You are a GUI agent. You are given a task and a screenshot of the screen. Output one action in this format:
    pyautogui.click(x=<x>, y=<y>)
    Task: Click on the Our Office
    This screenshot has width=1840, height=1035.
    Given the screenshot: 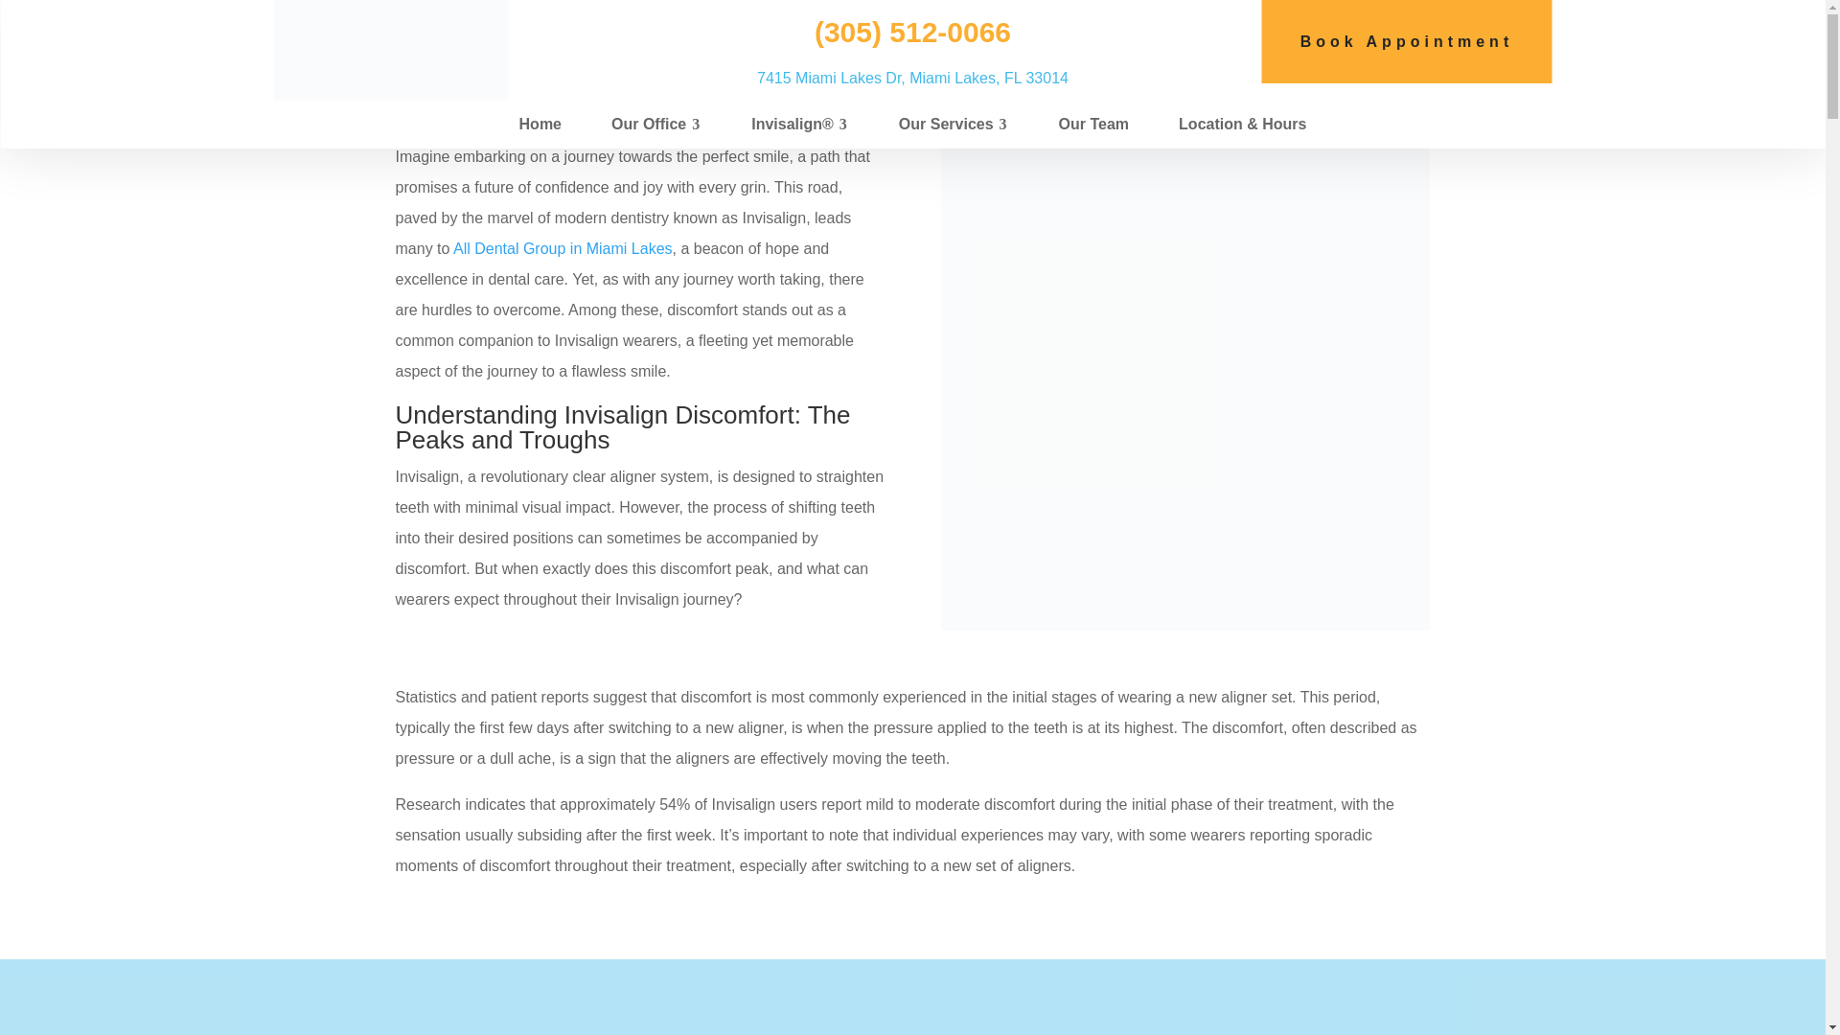 What is the action you would take?
    pyautogui.click(x=656, y=125)
    